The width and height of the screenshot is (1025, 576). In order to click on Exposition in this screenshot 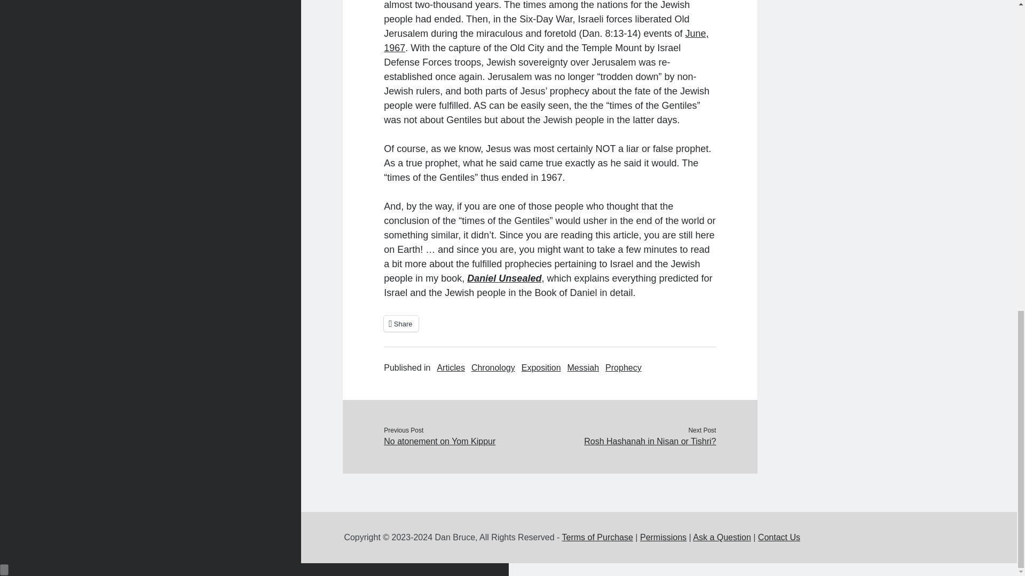, I will do `click(541, 368)`.